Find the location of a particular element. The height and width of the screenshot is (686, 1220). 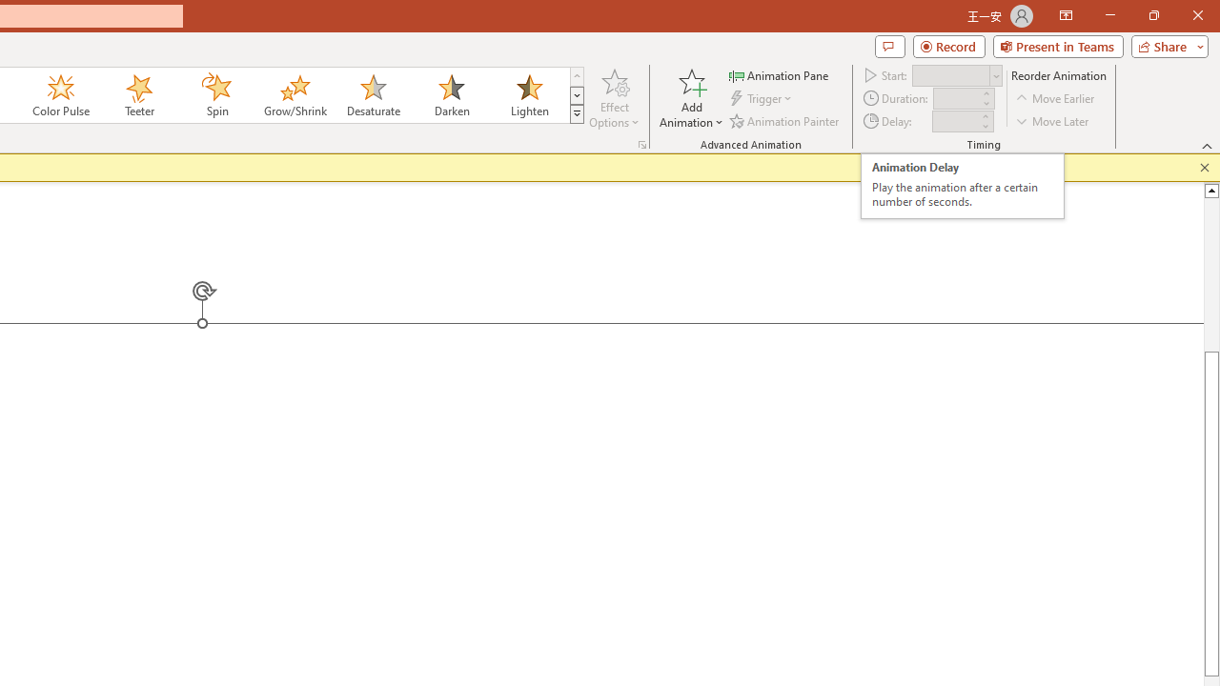

Spin is located at coordinates (216, 95).